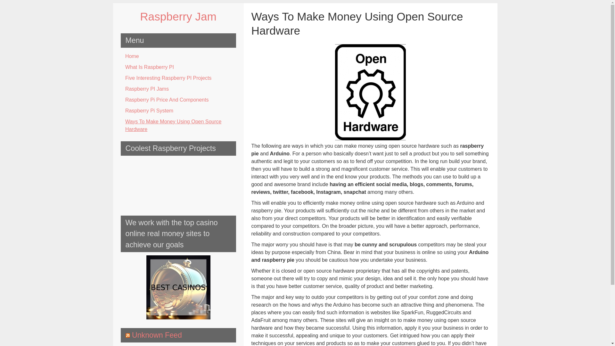 The height and width of the screenshot is (346, 615). What do you see at coordinates (178, 78) in the screenshot?
I see `Five Interesting Raspberry PI Projects` at bounding box center [178, 78].